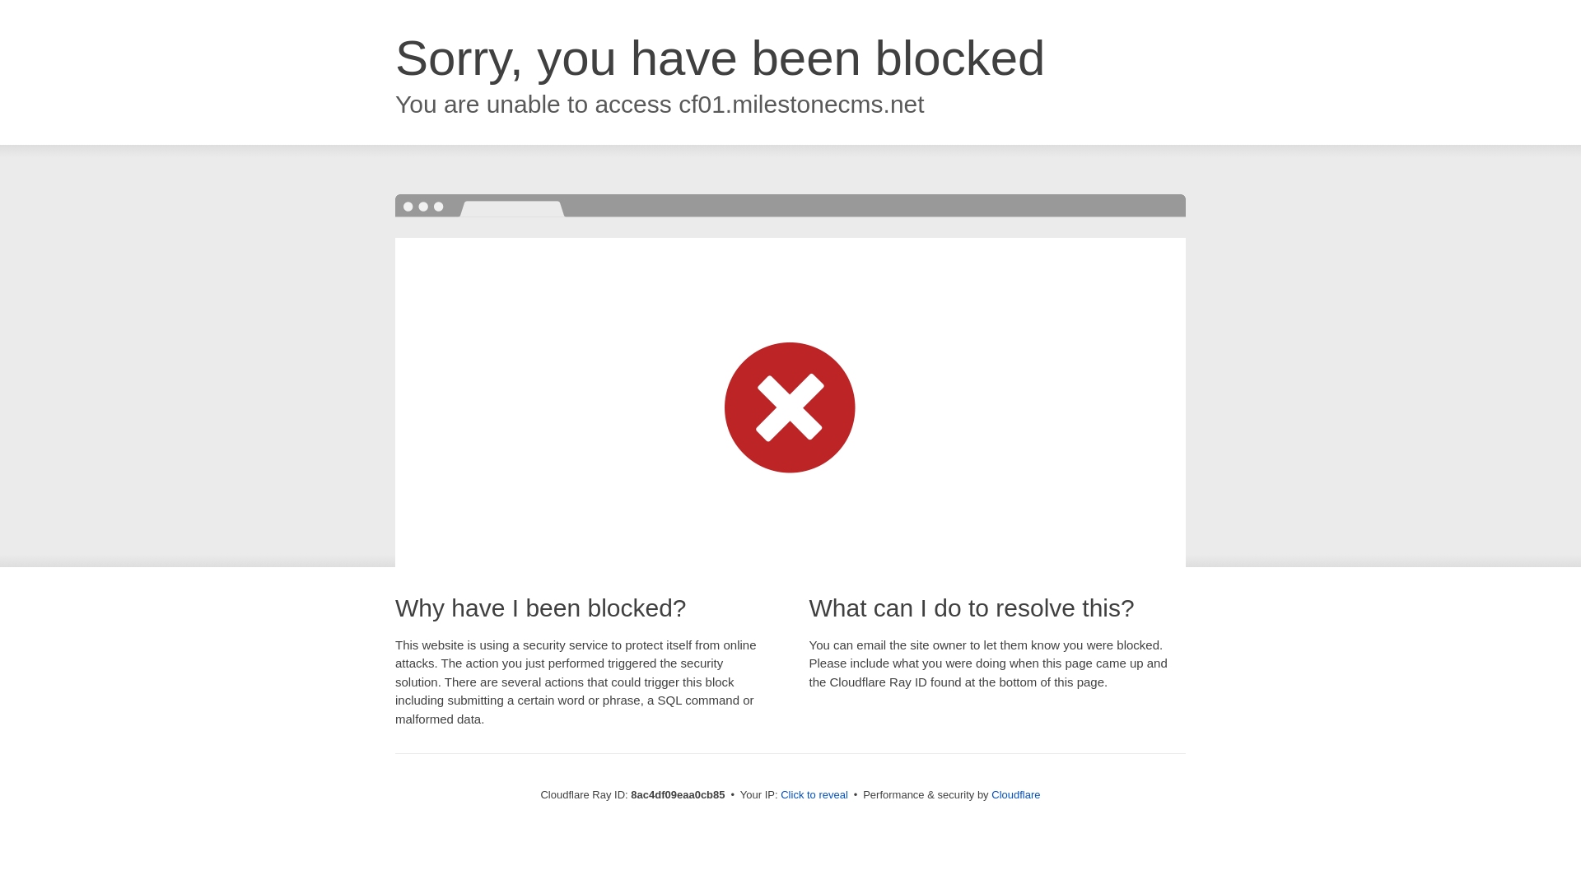  I want to click on Cloudflare, so click(1015, 794).